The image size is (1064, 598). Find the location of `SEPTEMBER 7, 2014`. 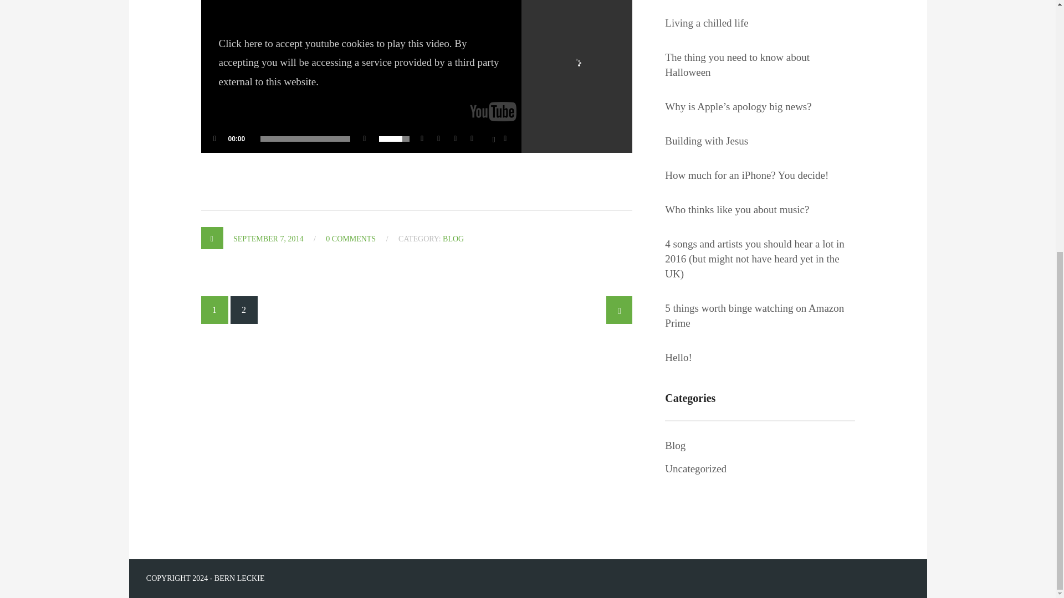

SEPTEMBER 7, 2014 is located at coordinates (268, 239).